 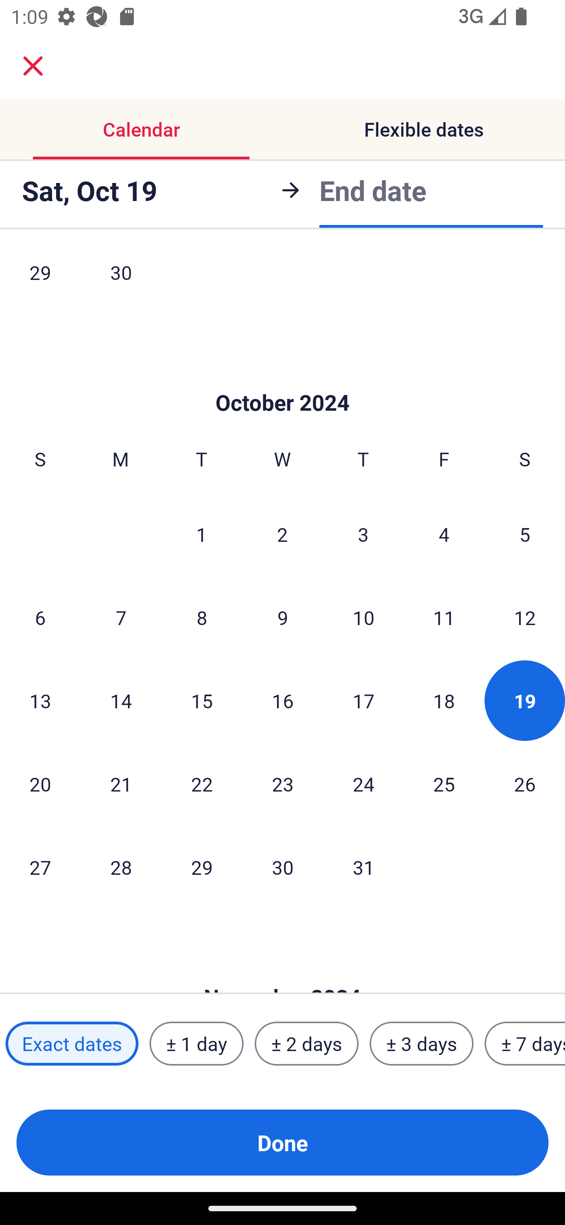 I want to click on End date, so click(x=373, y=190).